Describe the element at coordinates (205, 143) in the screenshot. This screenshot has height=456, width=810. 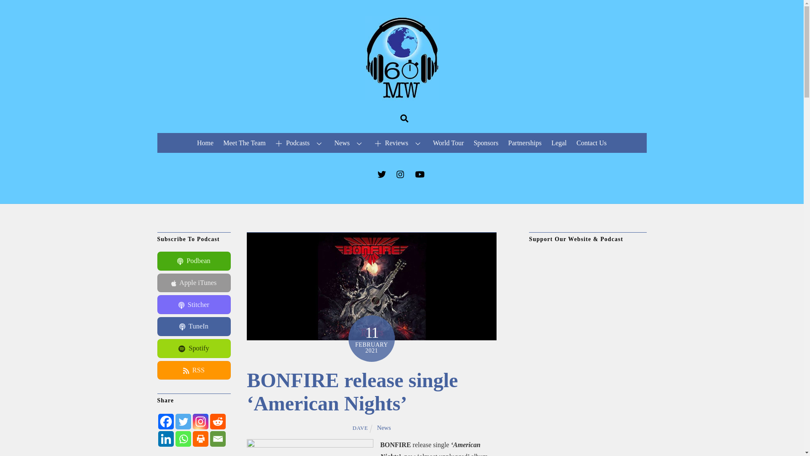
I see `Home` at that location.